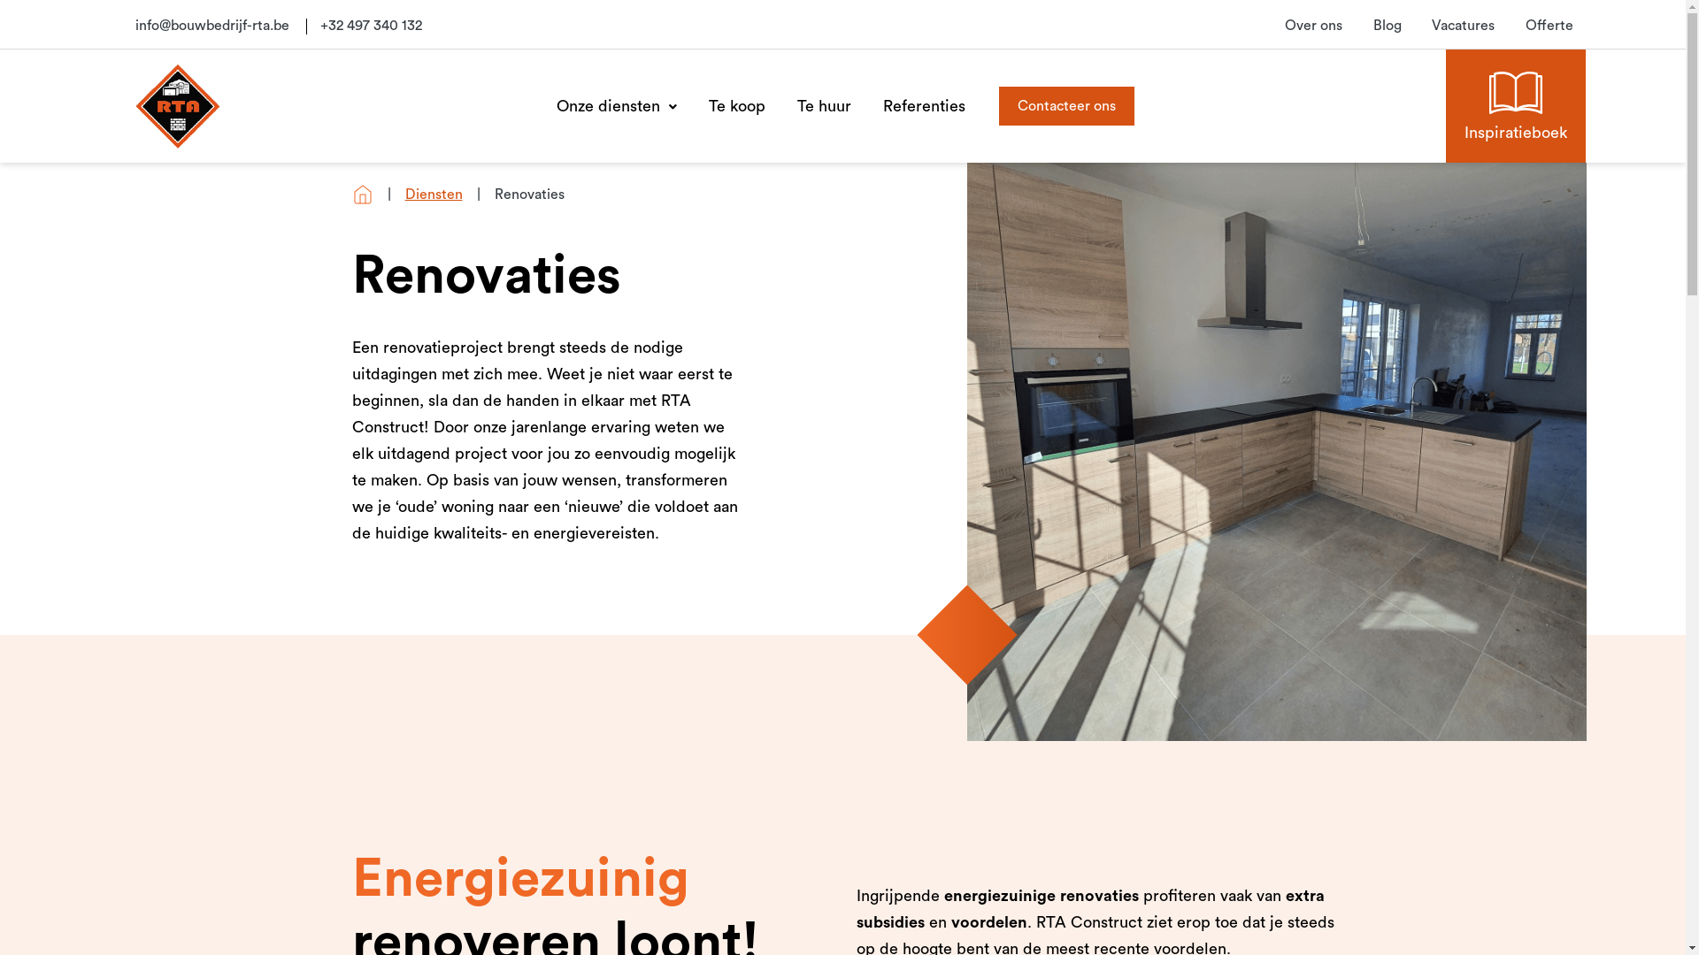  Describe the element at coordinates (434, 195) in the screenshot. I see `Diensten` at that location.